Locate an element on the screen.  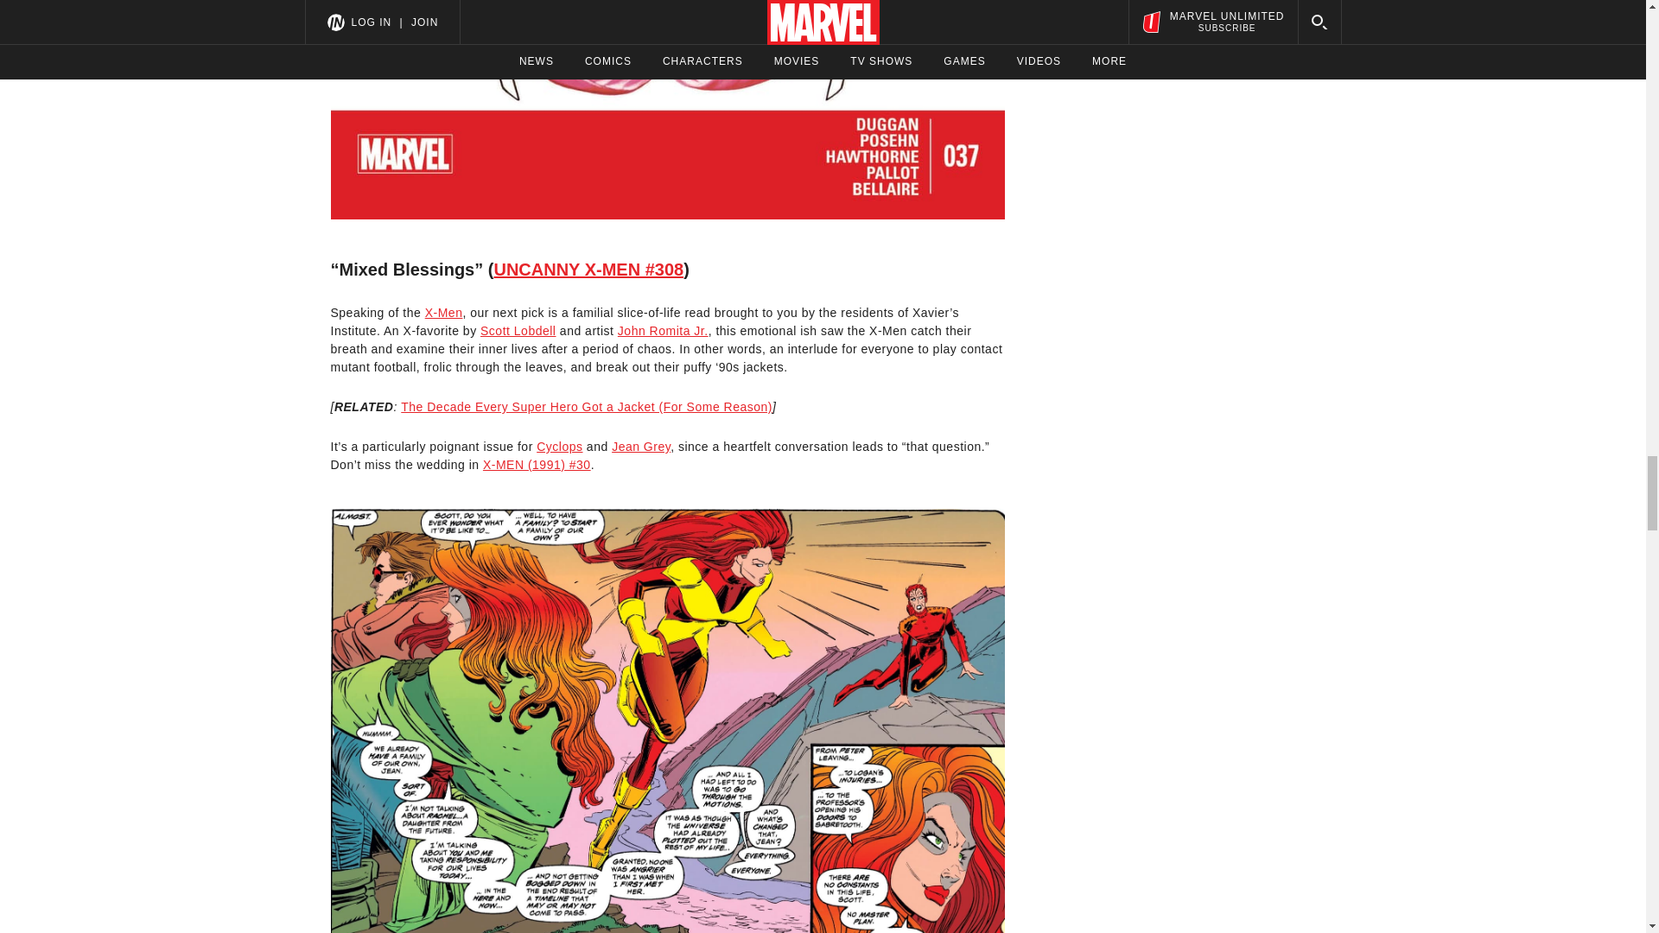
X-Men is located at coordinates (443, 313).